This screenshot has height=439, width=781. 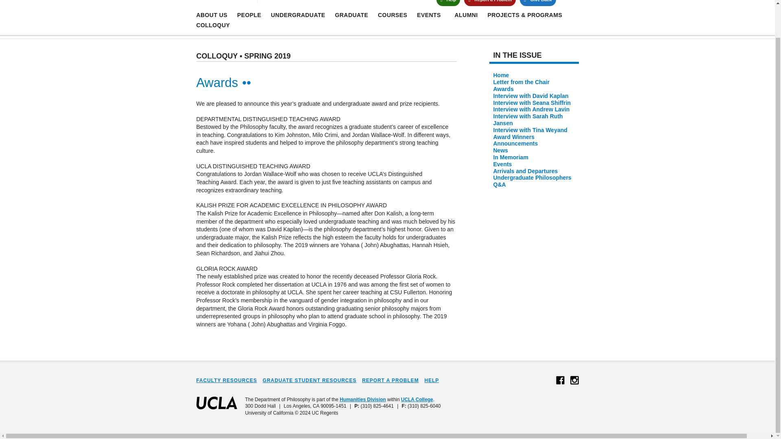 I want to click on GRADUATE, so click(x=351, y=15).